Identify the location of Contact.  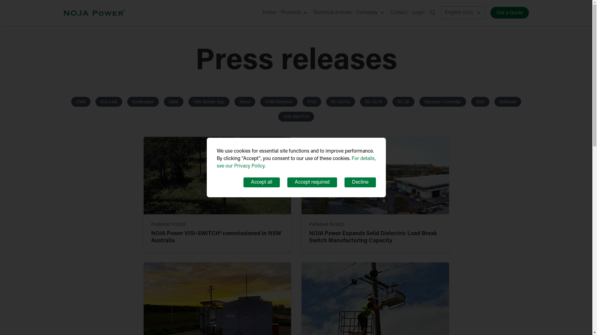
(399, 13).